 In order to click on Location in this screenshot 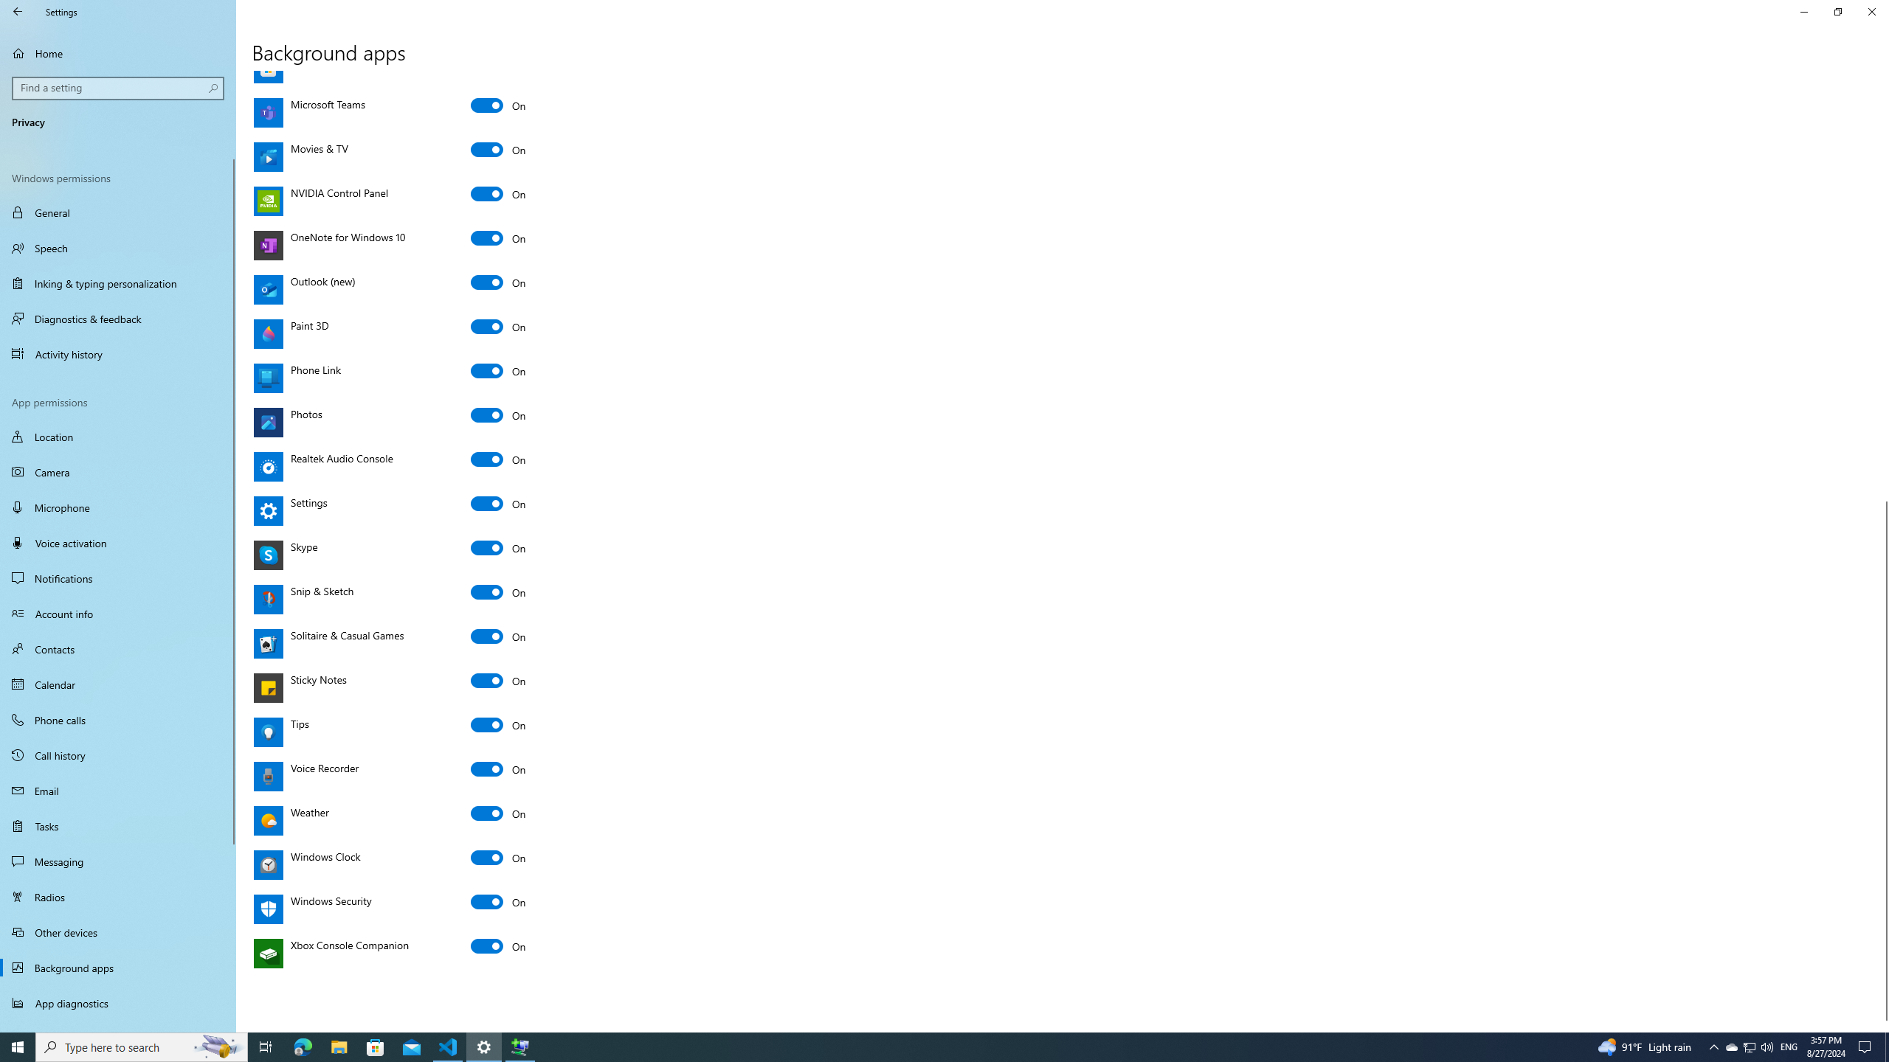, I will do `click(118, 437)`.